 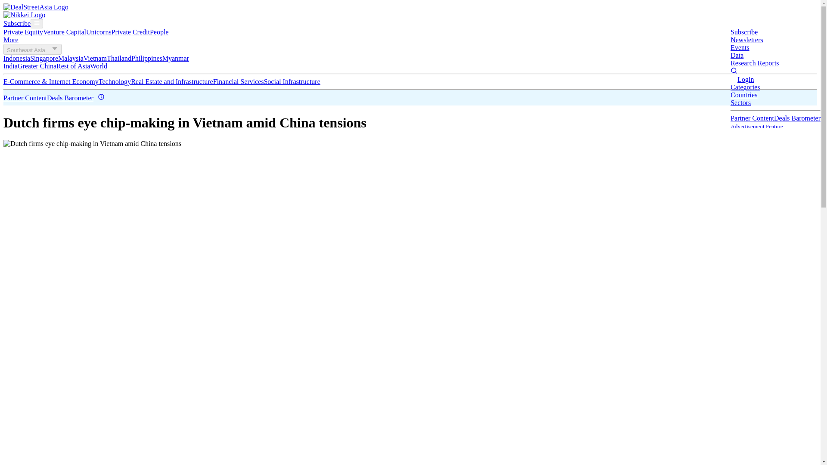 I want to click on Subscribe, so click(x=743, y=32).